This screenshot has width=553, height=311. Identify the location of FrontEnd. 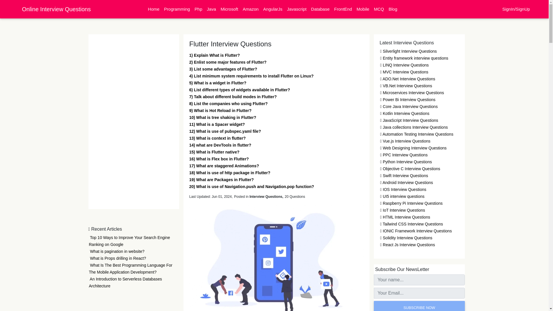
(343, 9).